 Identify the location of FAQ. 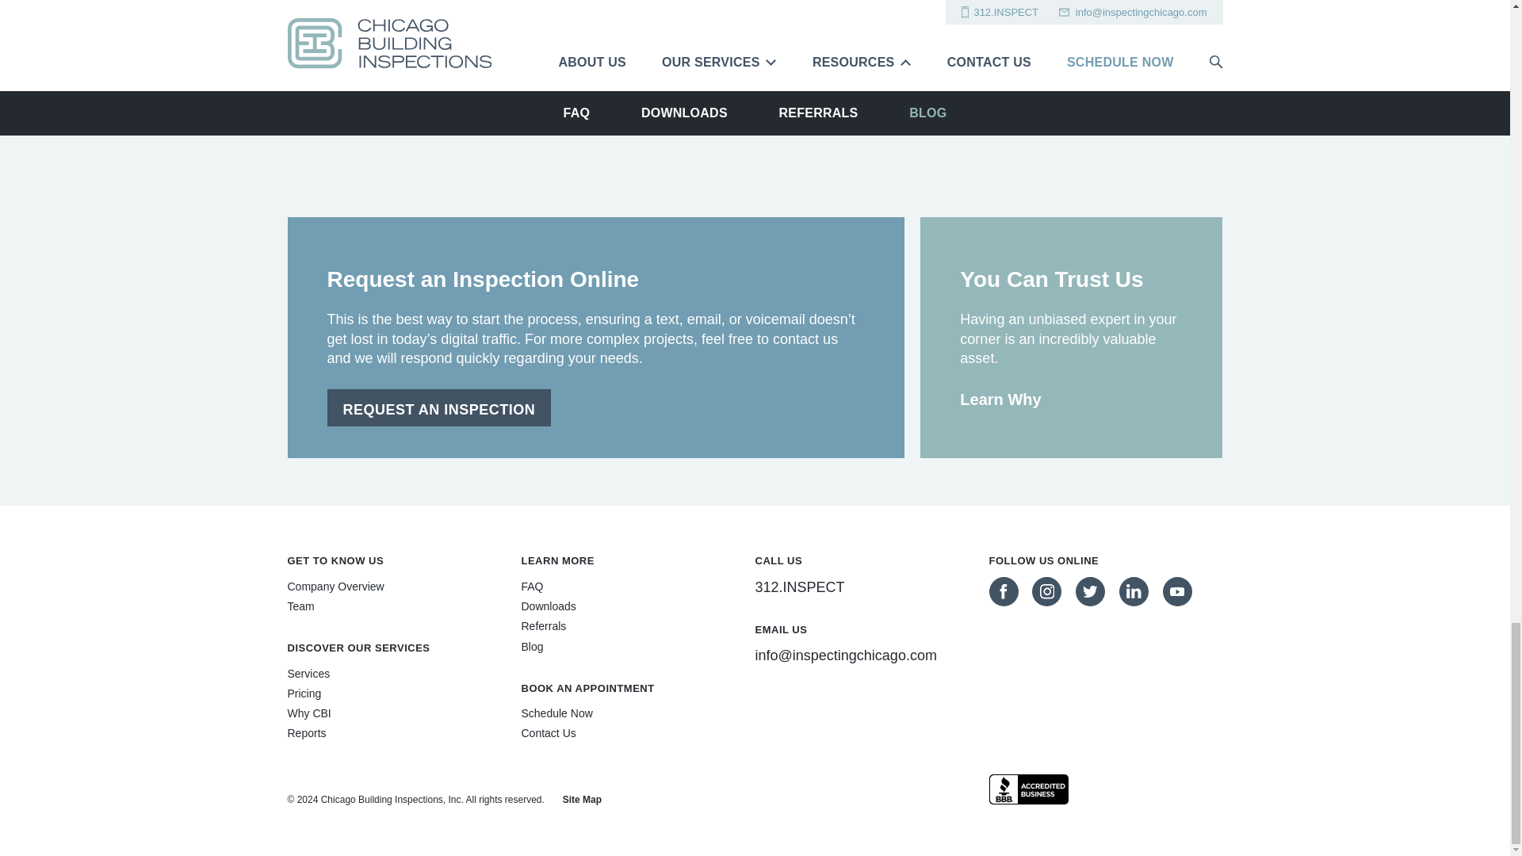
(533, 587).